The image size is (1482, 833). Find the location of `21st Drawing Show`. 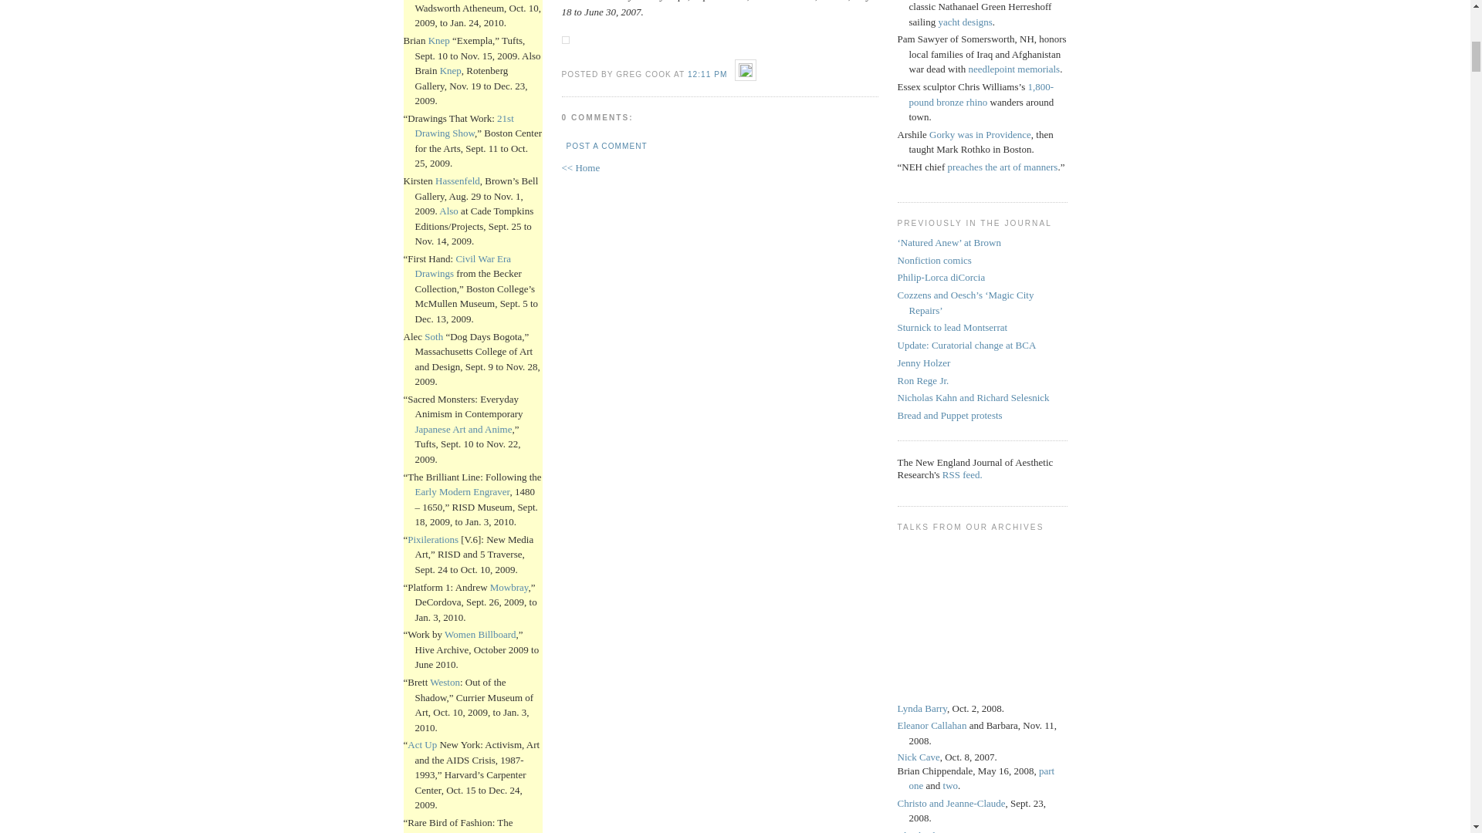

21st Drawing Show is located at coordinates (465, 126).